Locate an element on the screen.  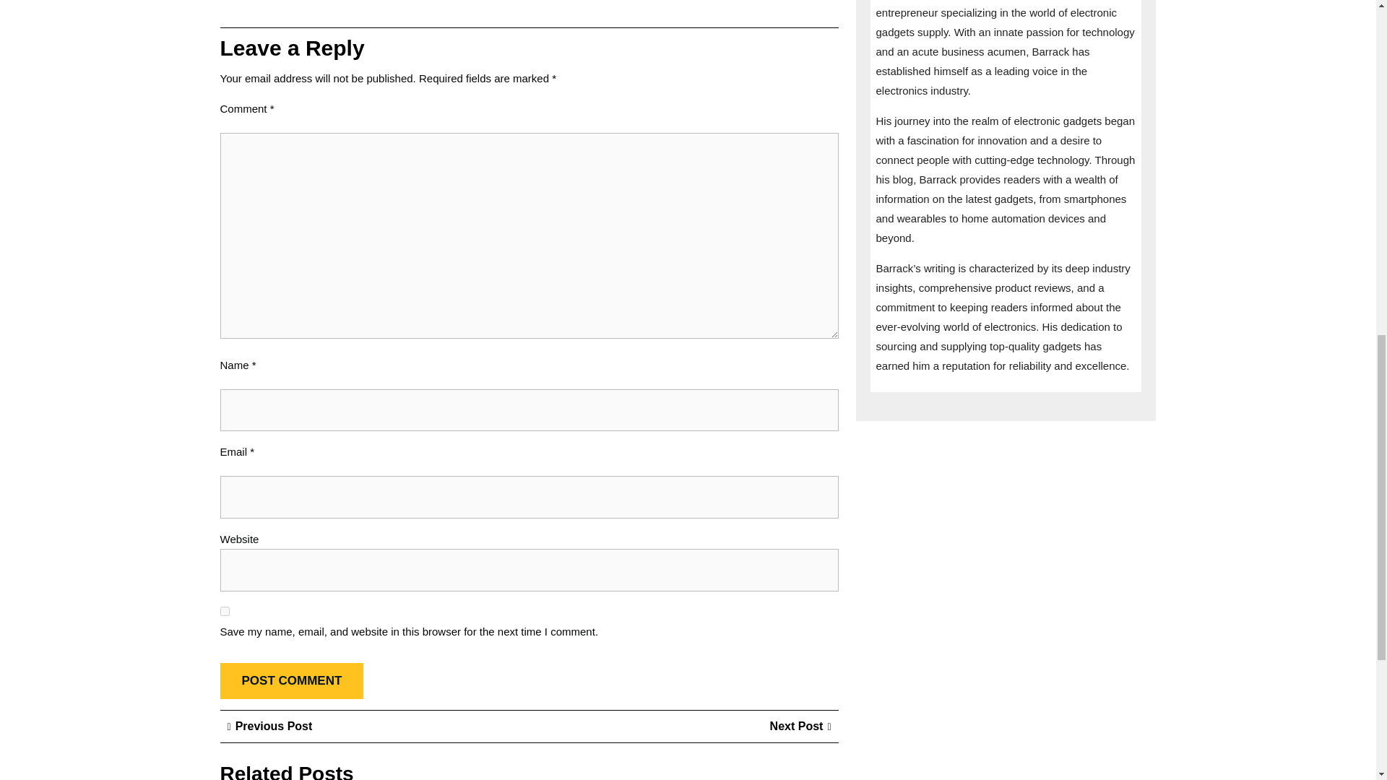
Post Comment is located at coordinates (800, 726).